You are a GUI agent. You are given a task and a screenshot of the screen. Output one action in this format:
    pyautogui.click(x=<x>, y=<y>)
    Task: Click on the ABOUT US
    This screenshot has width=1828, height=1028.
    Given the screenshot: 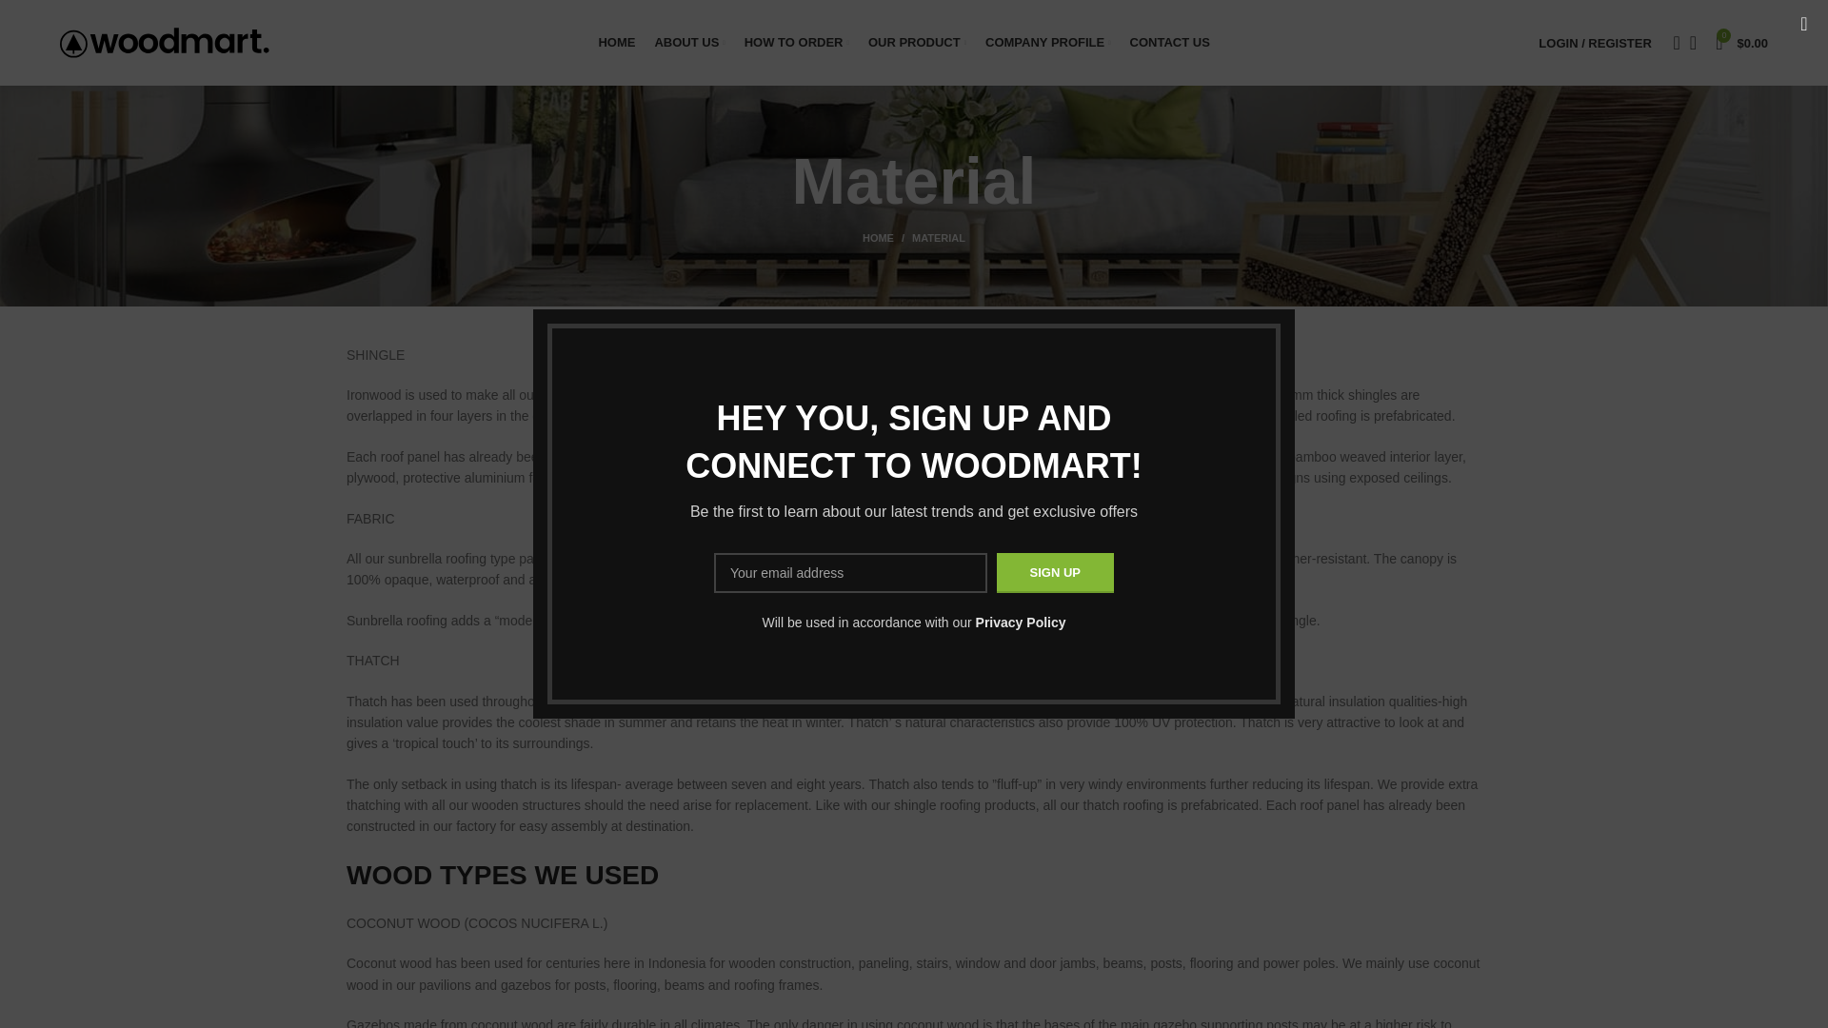 What is the action you would take?
    pyautogui.click(x=689, y=42)
    